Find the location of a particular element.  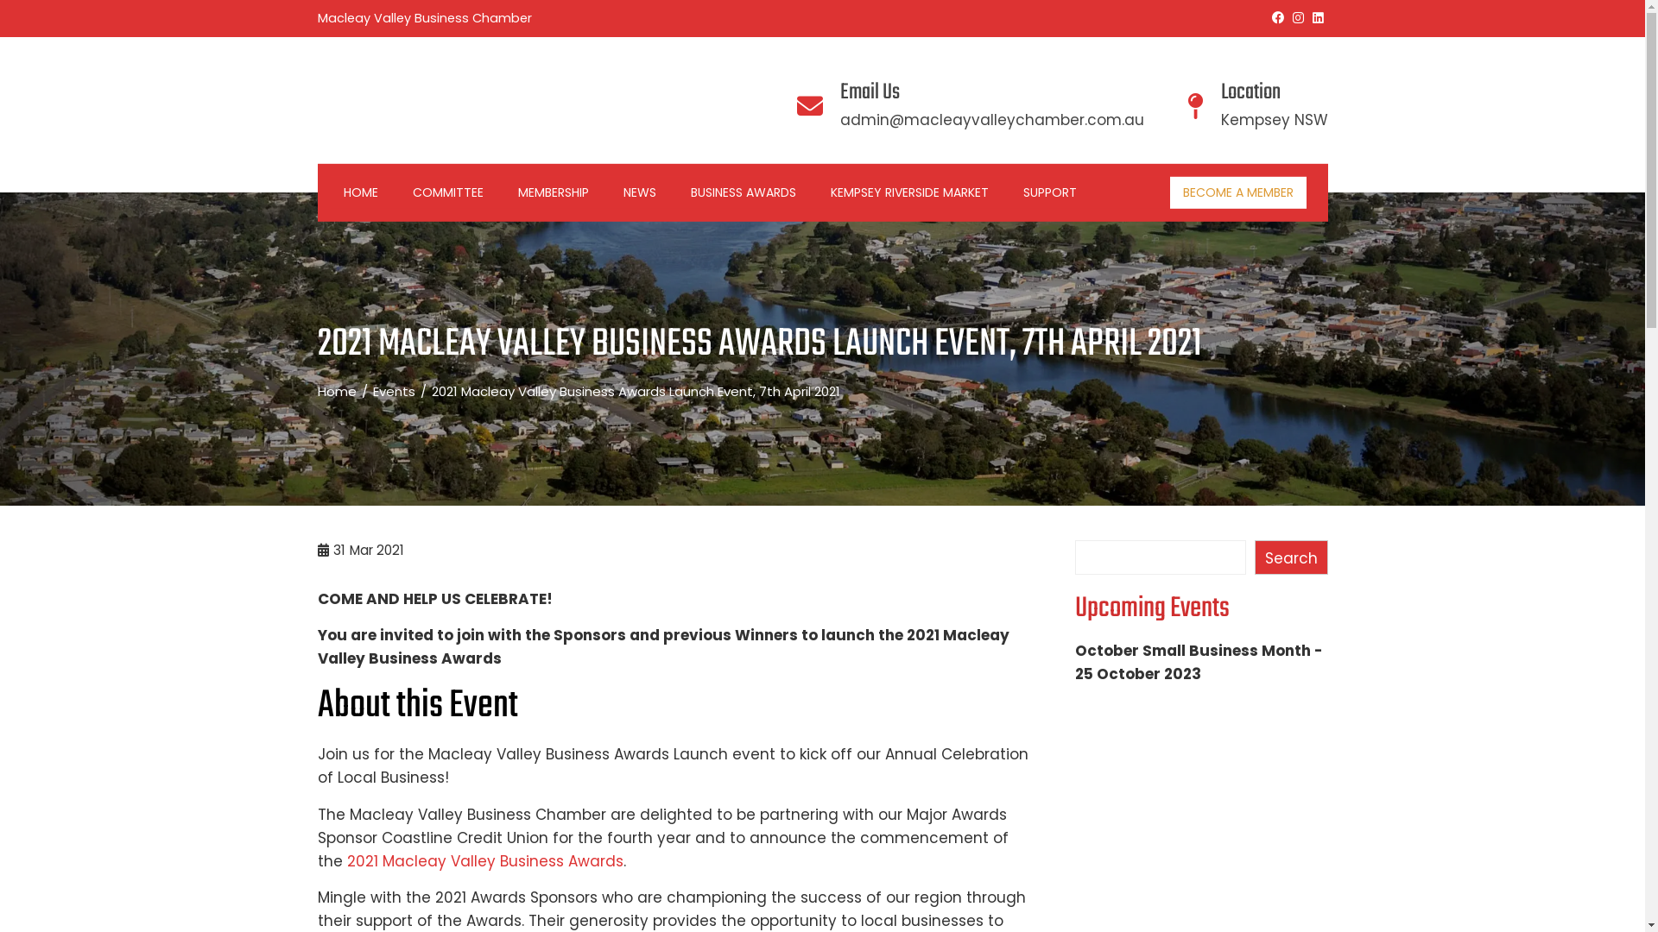

NEWS is located at coordinates (639, 192).